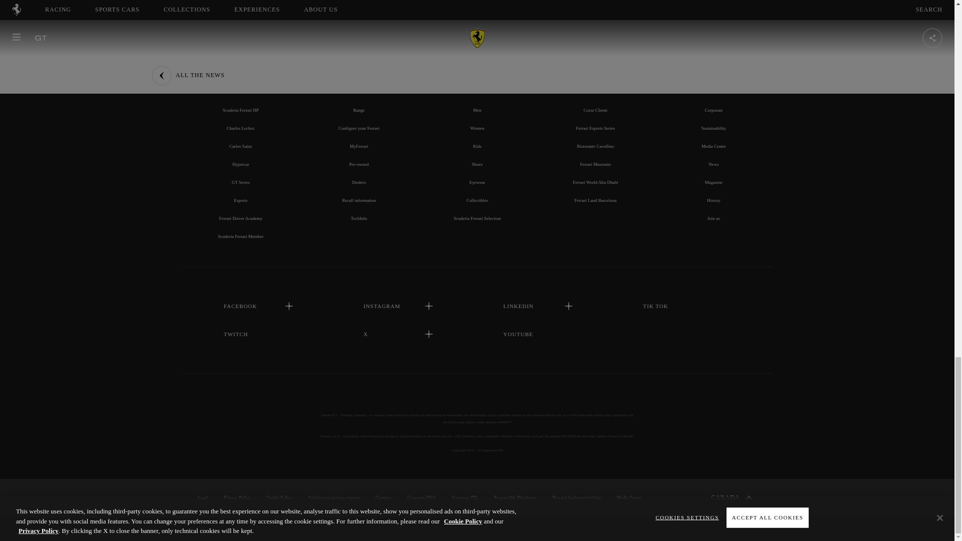  I want to click on Scuderia Ferrari Member, so click(241, 236).